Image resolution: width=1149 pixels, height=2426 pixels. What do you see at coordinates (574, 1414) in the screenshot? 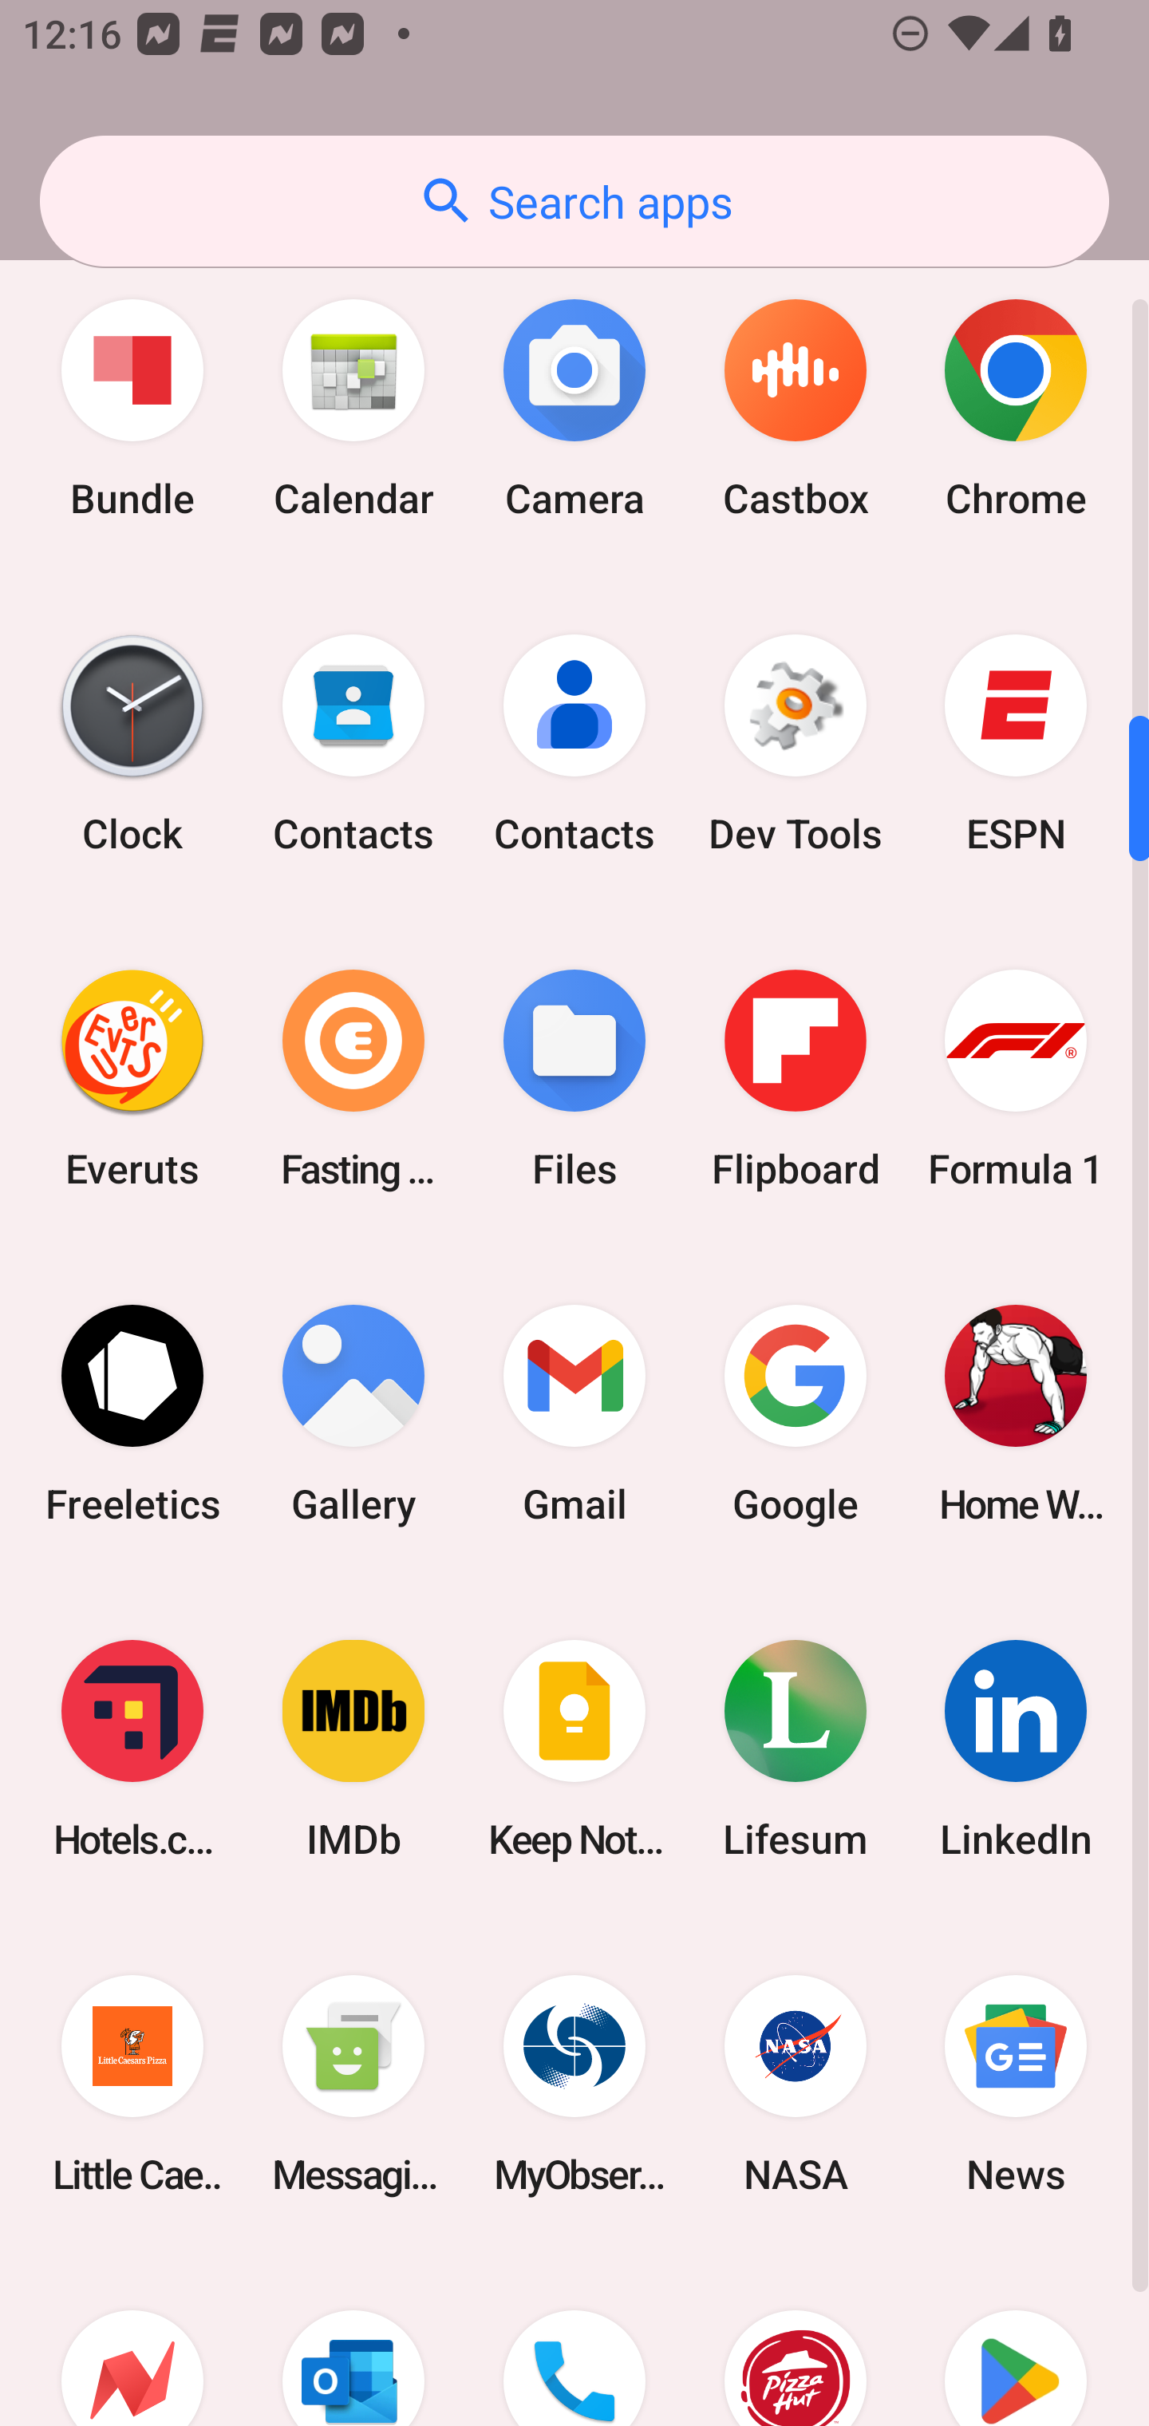
I see `Gmail` at bounding box center [574, 1414].